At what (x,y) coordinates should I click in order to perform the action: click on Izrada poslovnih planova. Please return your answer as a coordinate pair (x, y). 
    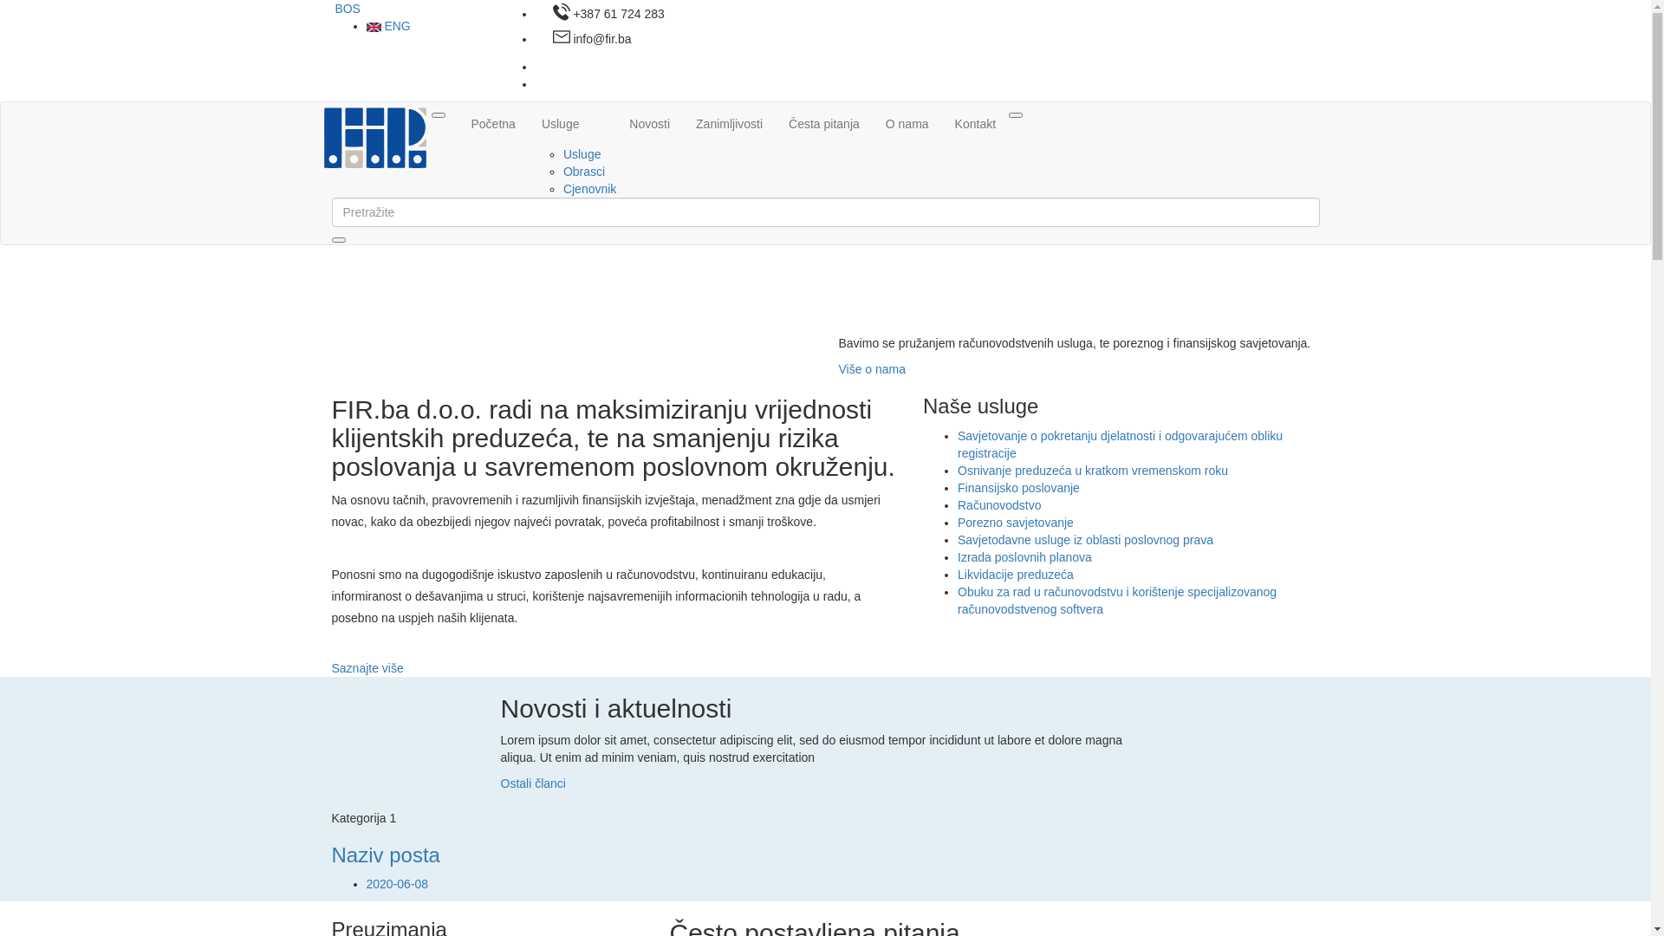
    Looking at the image, I should click on (1024, 556).